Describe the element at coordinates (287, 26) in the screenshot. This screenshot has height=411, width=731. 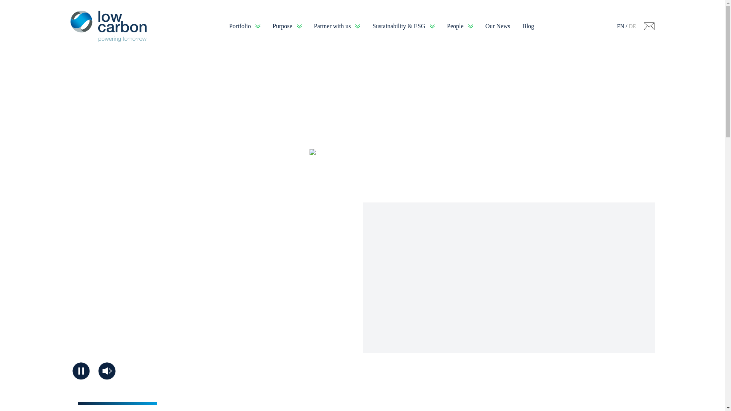
I see `Purpose` at that location.